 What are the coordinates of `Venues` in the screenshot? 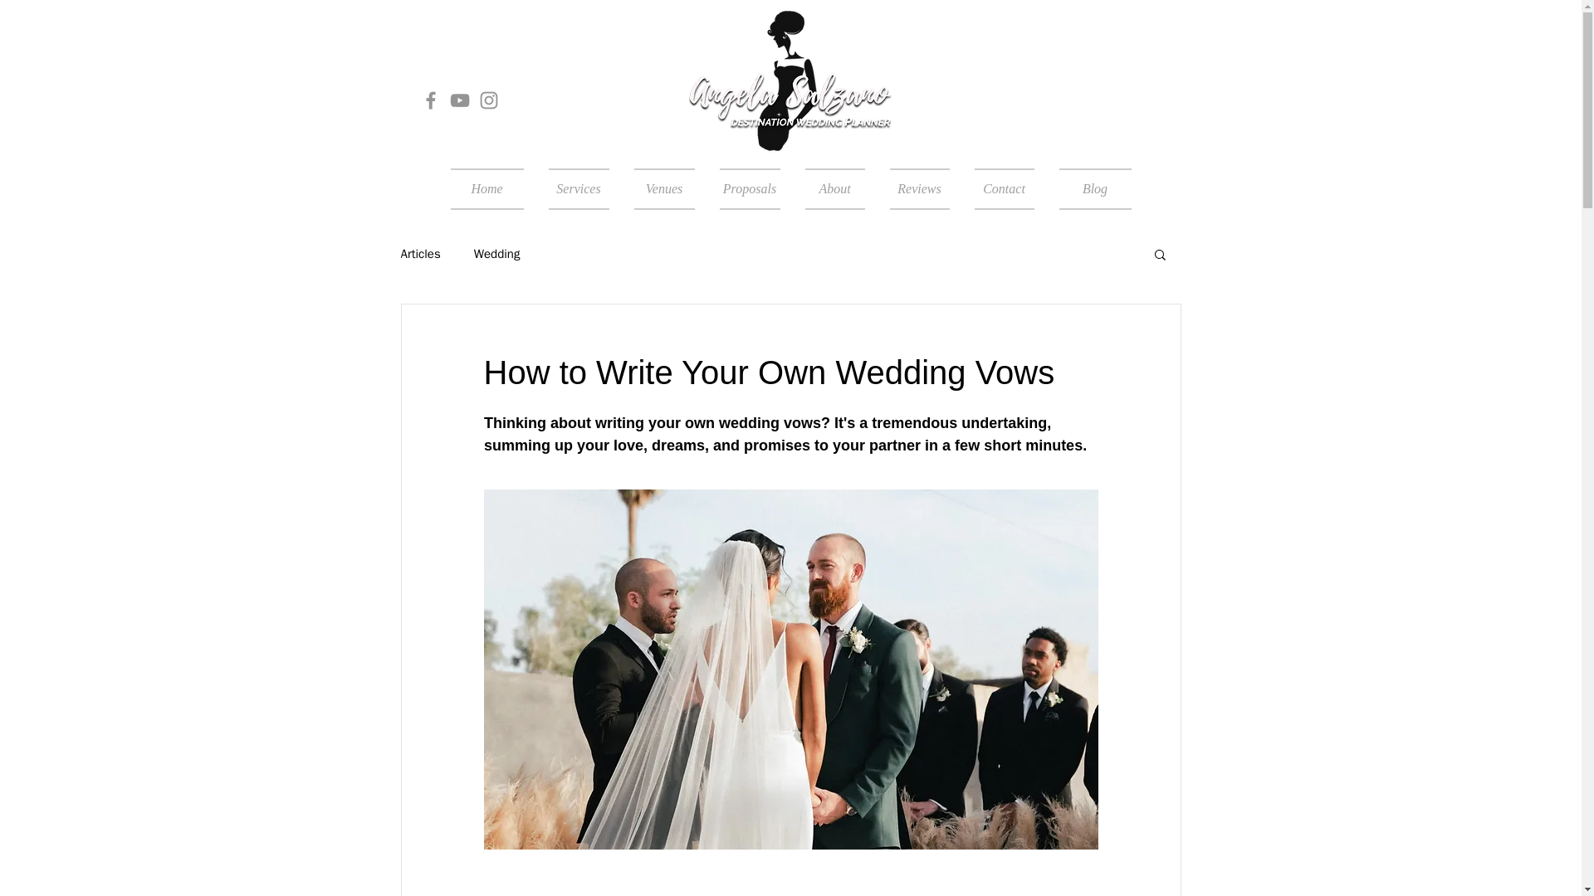 It's located at (663, 189).